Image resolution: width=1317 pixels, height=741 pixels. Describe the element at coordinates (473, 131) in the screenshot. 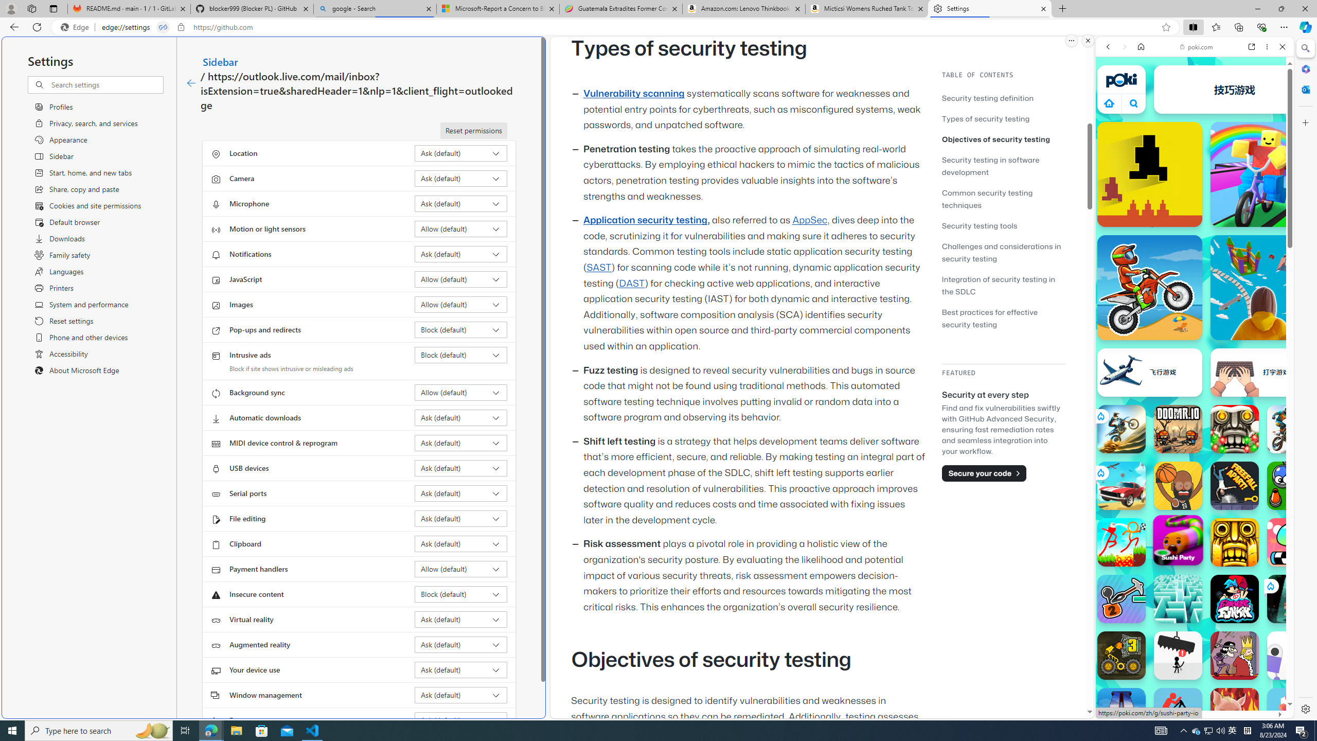

I see `Reset permissions` at that location.